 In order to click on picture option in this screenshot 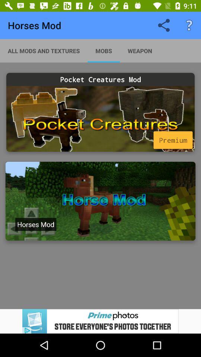, I will do `click(100, 201)`.